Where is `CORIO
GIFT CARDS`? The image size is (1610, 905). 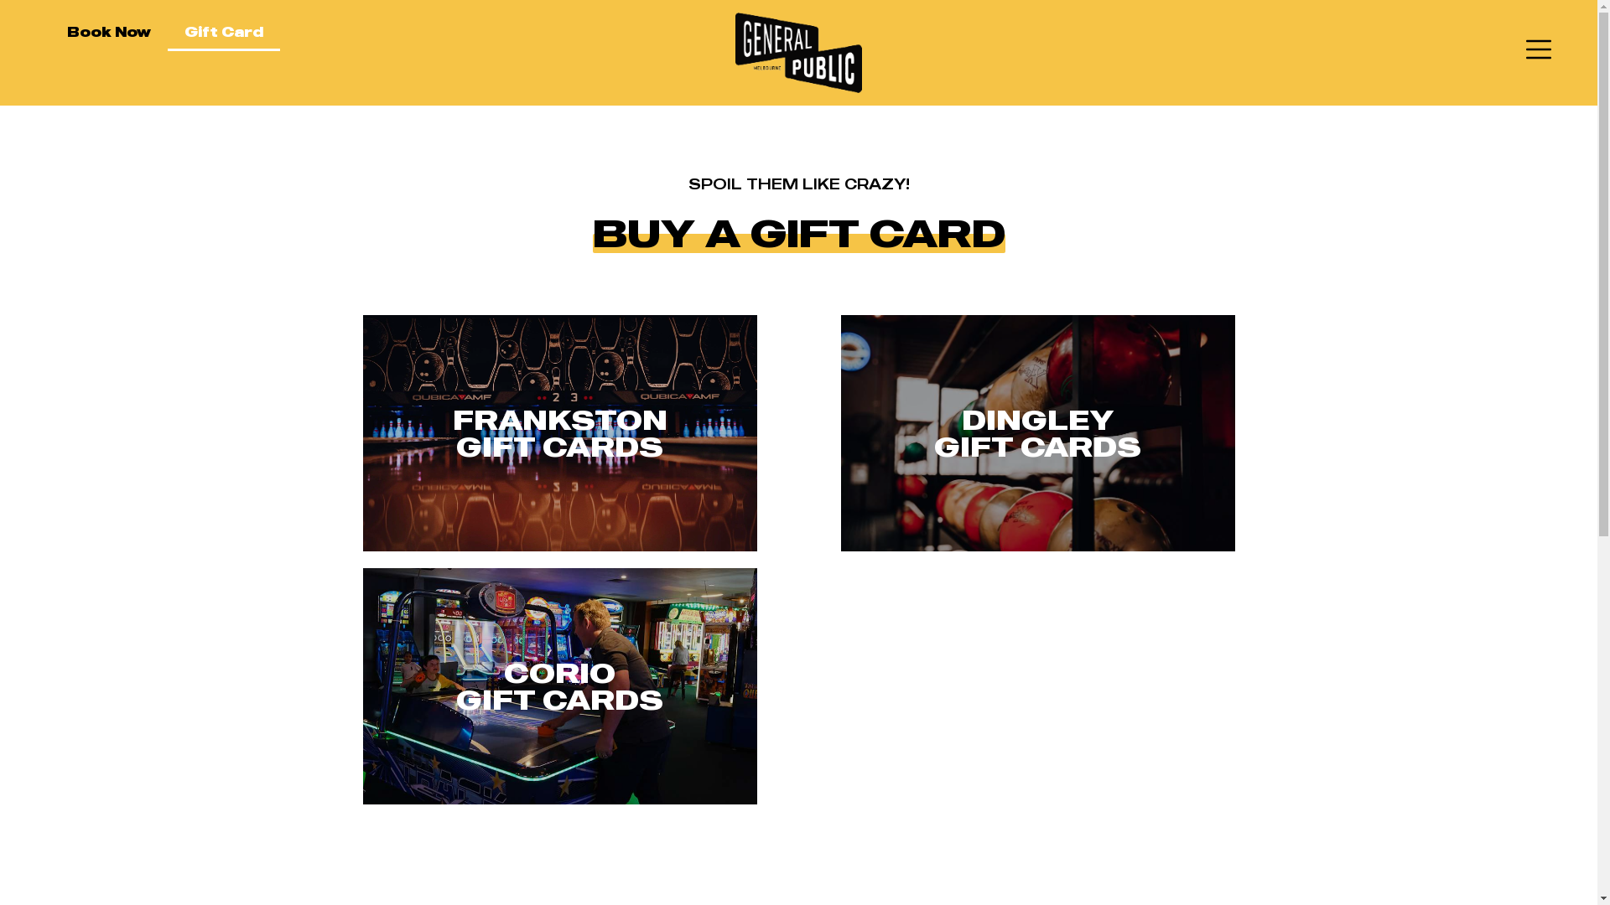
CORIO
GIFT CARDS is located at coordinates (560, 685).